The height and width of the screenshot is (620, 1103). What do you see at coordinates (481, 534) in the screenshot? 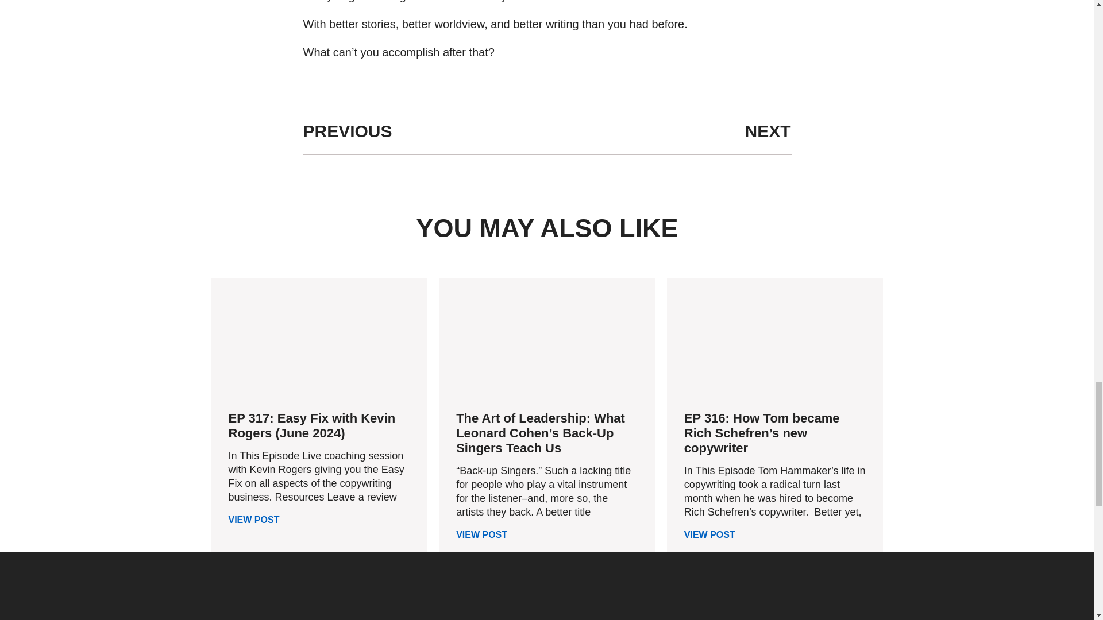
I see `VIEW POST` at bounding box center [481, 534].